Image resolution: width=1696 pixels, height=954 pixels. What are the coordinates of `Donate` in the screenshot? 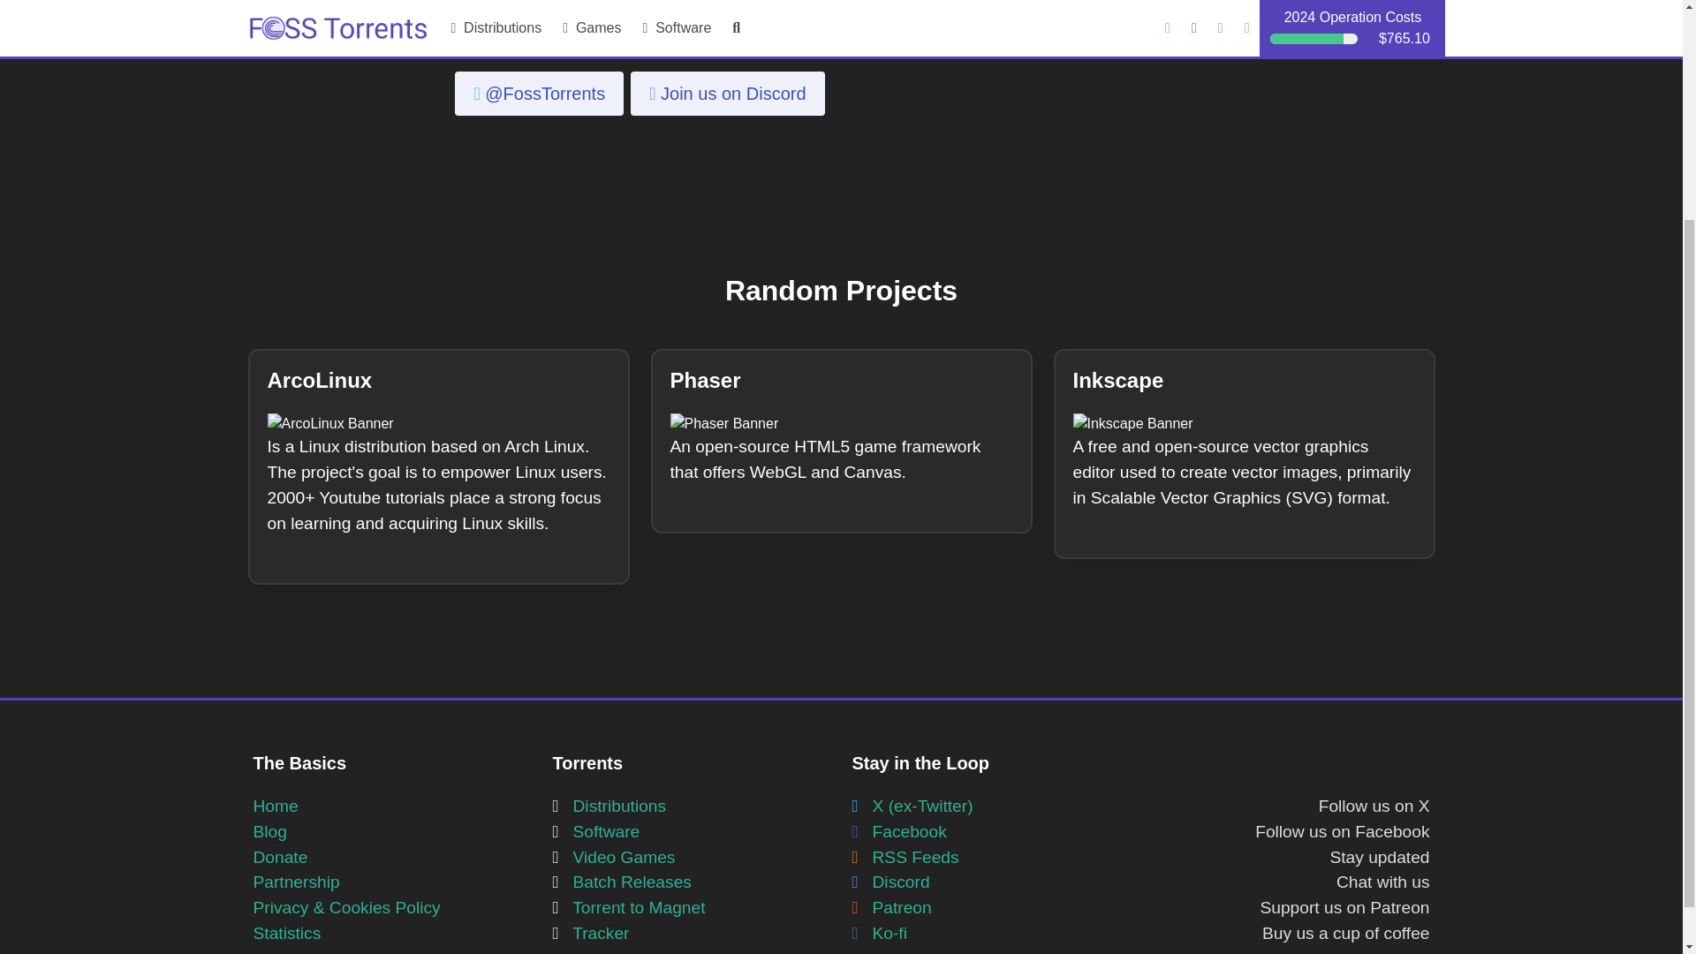 It's located at (279, 857).